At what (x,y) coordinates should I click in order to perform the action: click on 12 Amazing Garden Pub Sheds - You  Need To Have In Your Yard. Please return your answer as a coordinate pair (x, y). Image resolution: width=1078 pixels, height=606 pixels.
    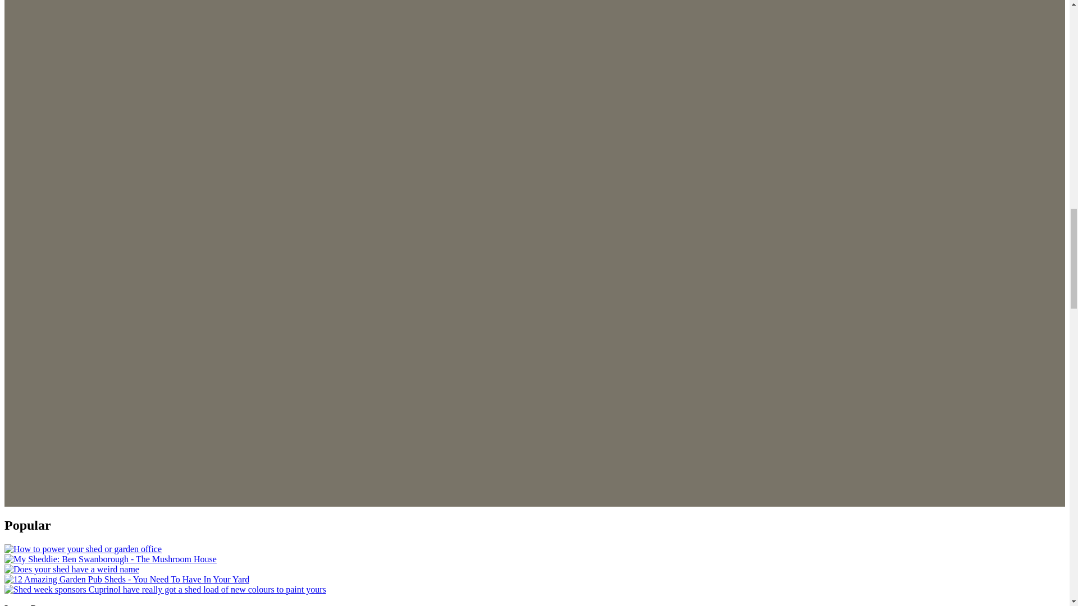
    Looking at the image, I should click on (126, 579).